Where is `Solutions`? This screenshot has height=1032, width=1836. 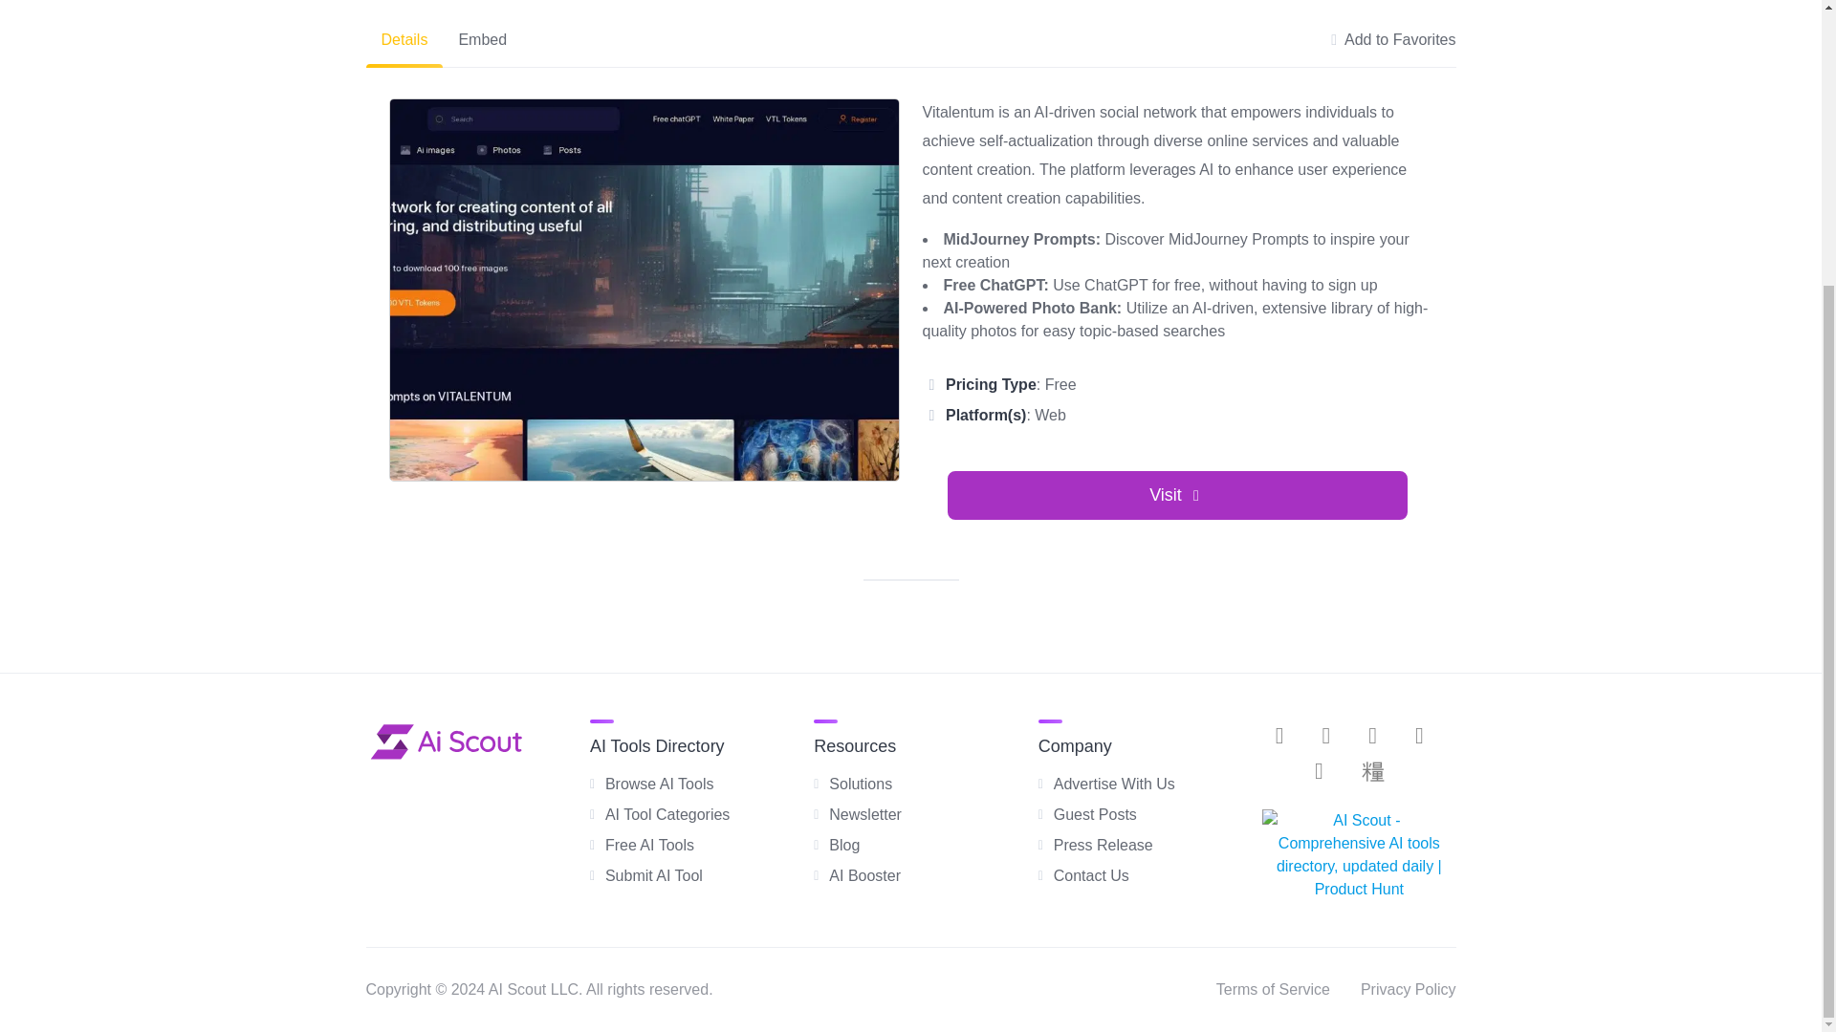 Solutions is located at coordinates (861, 784).